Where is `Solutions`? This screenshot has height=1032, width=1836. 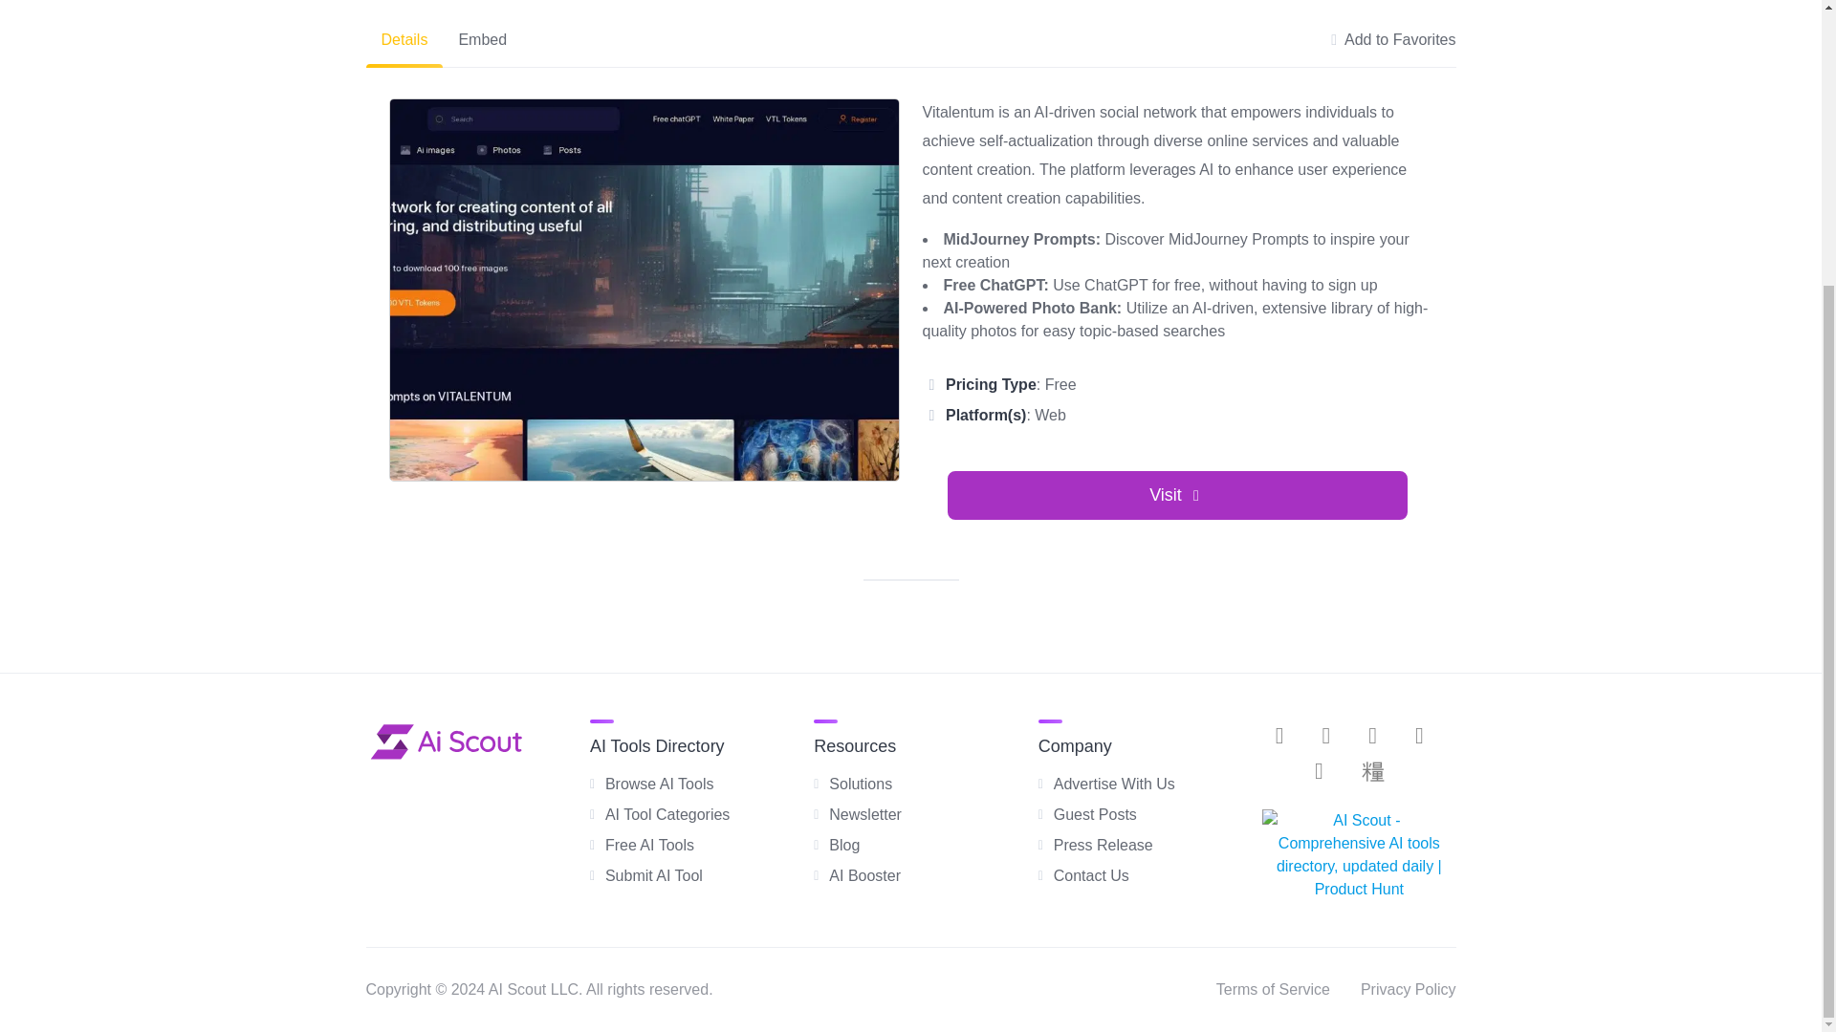 Solutions is located at coordinates (861, 784).